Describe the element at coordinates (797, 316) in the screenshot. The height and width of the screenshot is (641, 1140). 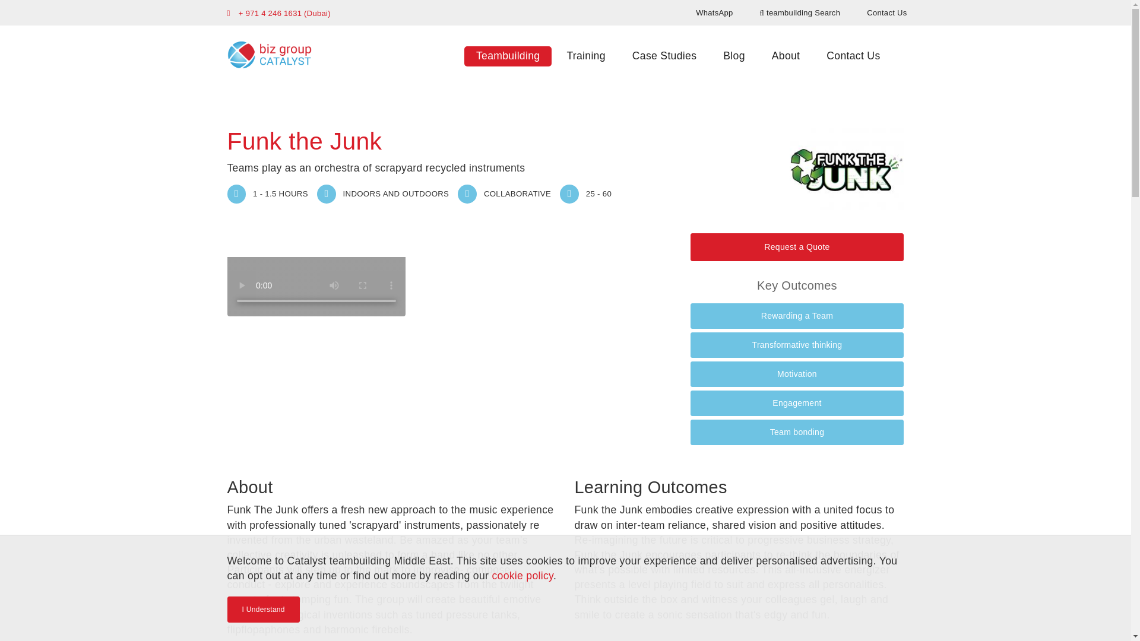
I see `Rewarding a Team` at that location.